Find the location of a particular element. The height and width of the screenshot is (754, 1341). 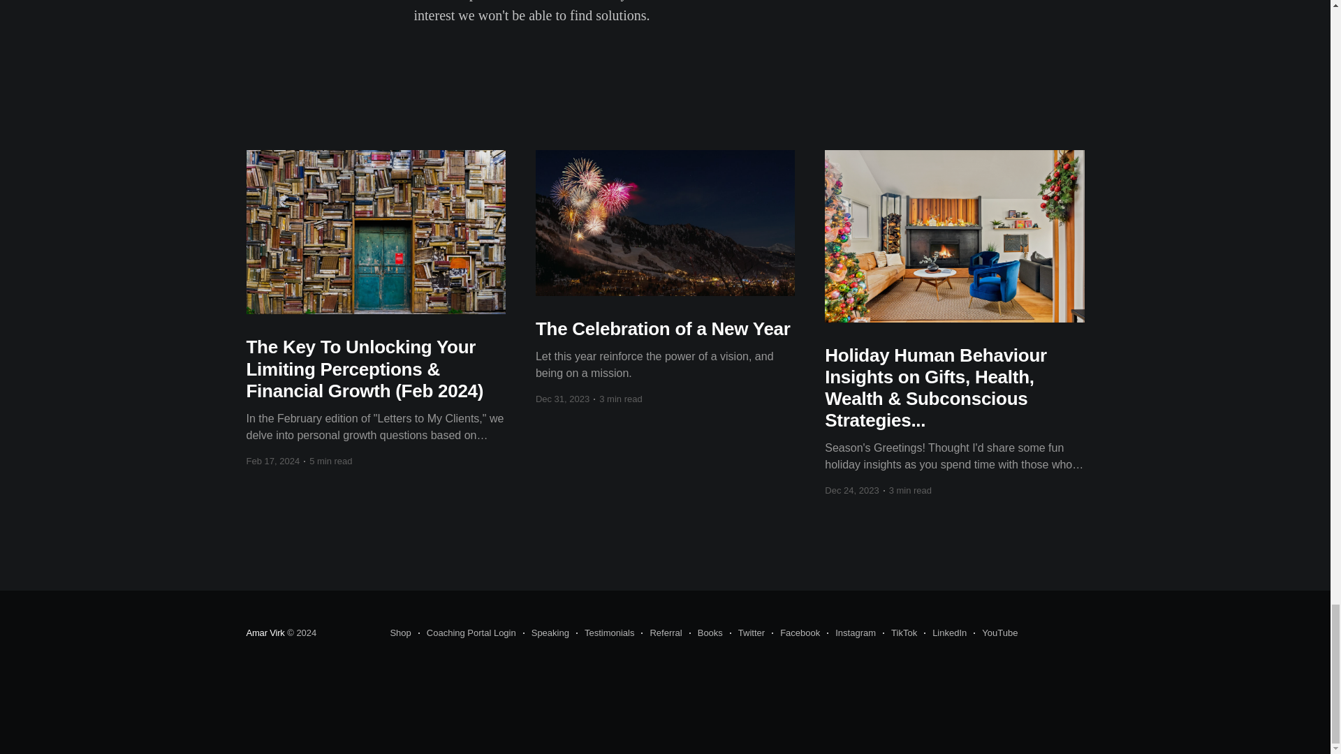

Facebook is located at coordinates (796, 633).